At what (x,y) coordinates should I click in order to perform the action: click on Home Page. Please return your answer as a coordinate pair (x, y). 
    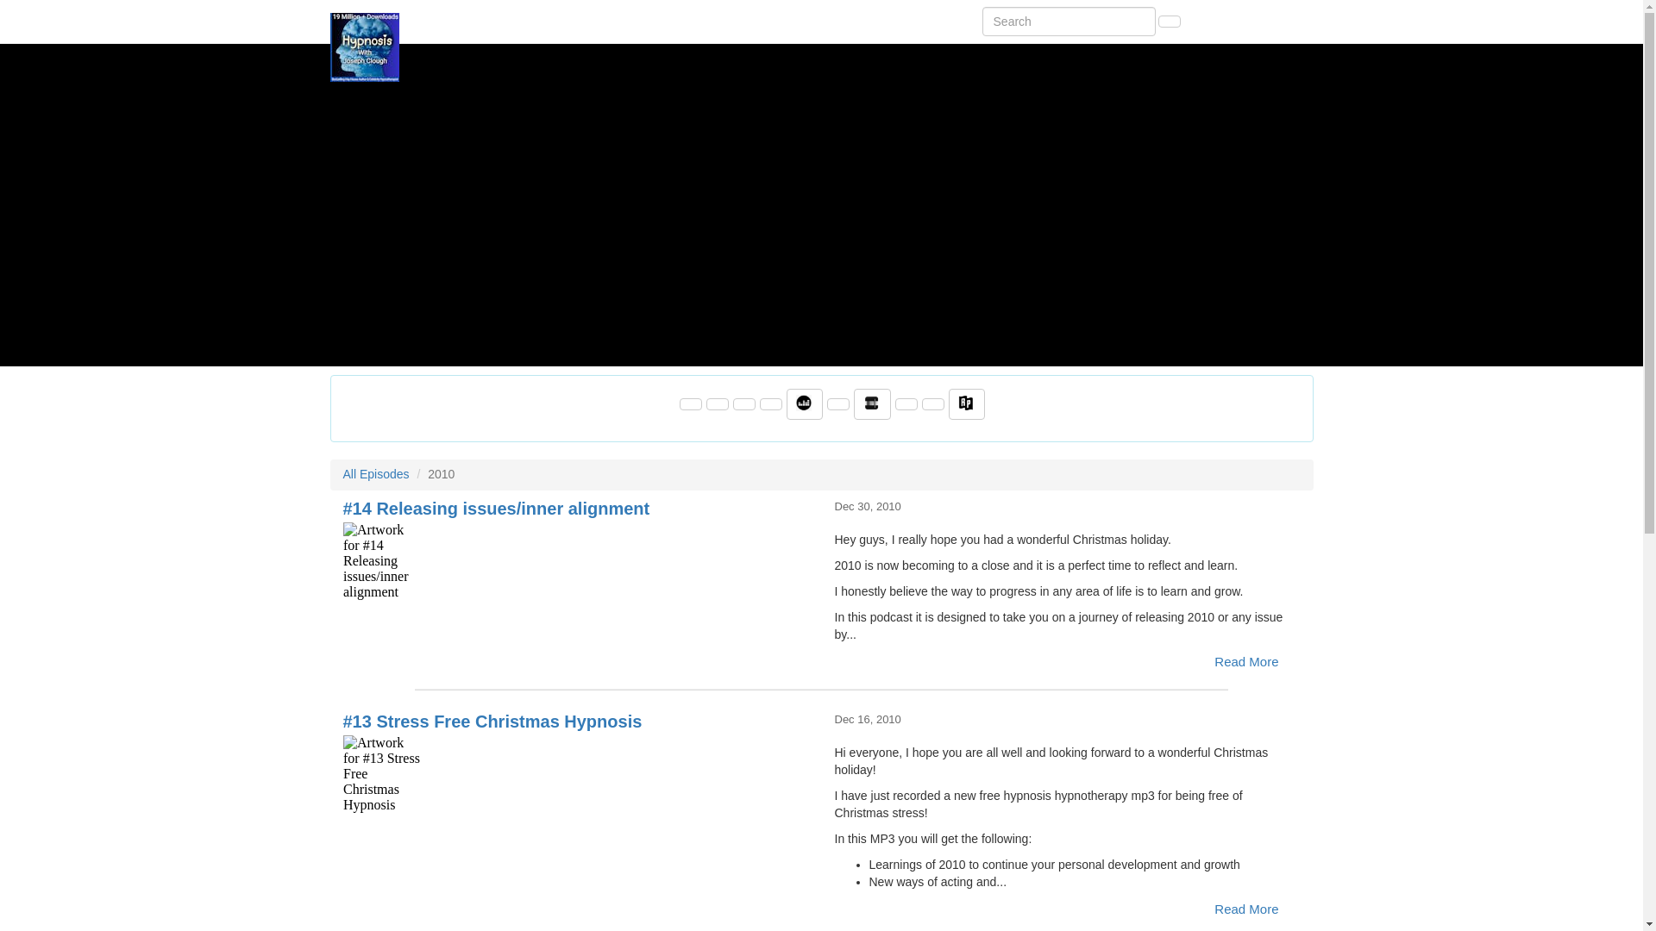
    Looking at the image, I should click on (365, 21).